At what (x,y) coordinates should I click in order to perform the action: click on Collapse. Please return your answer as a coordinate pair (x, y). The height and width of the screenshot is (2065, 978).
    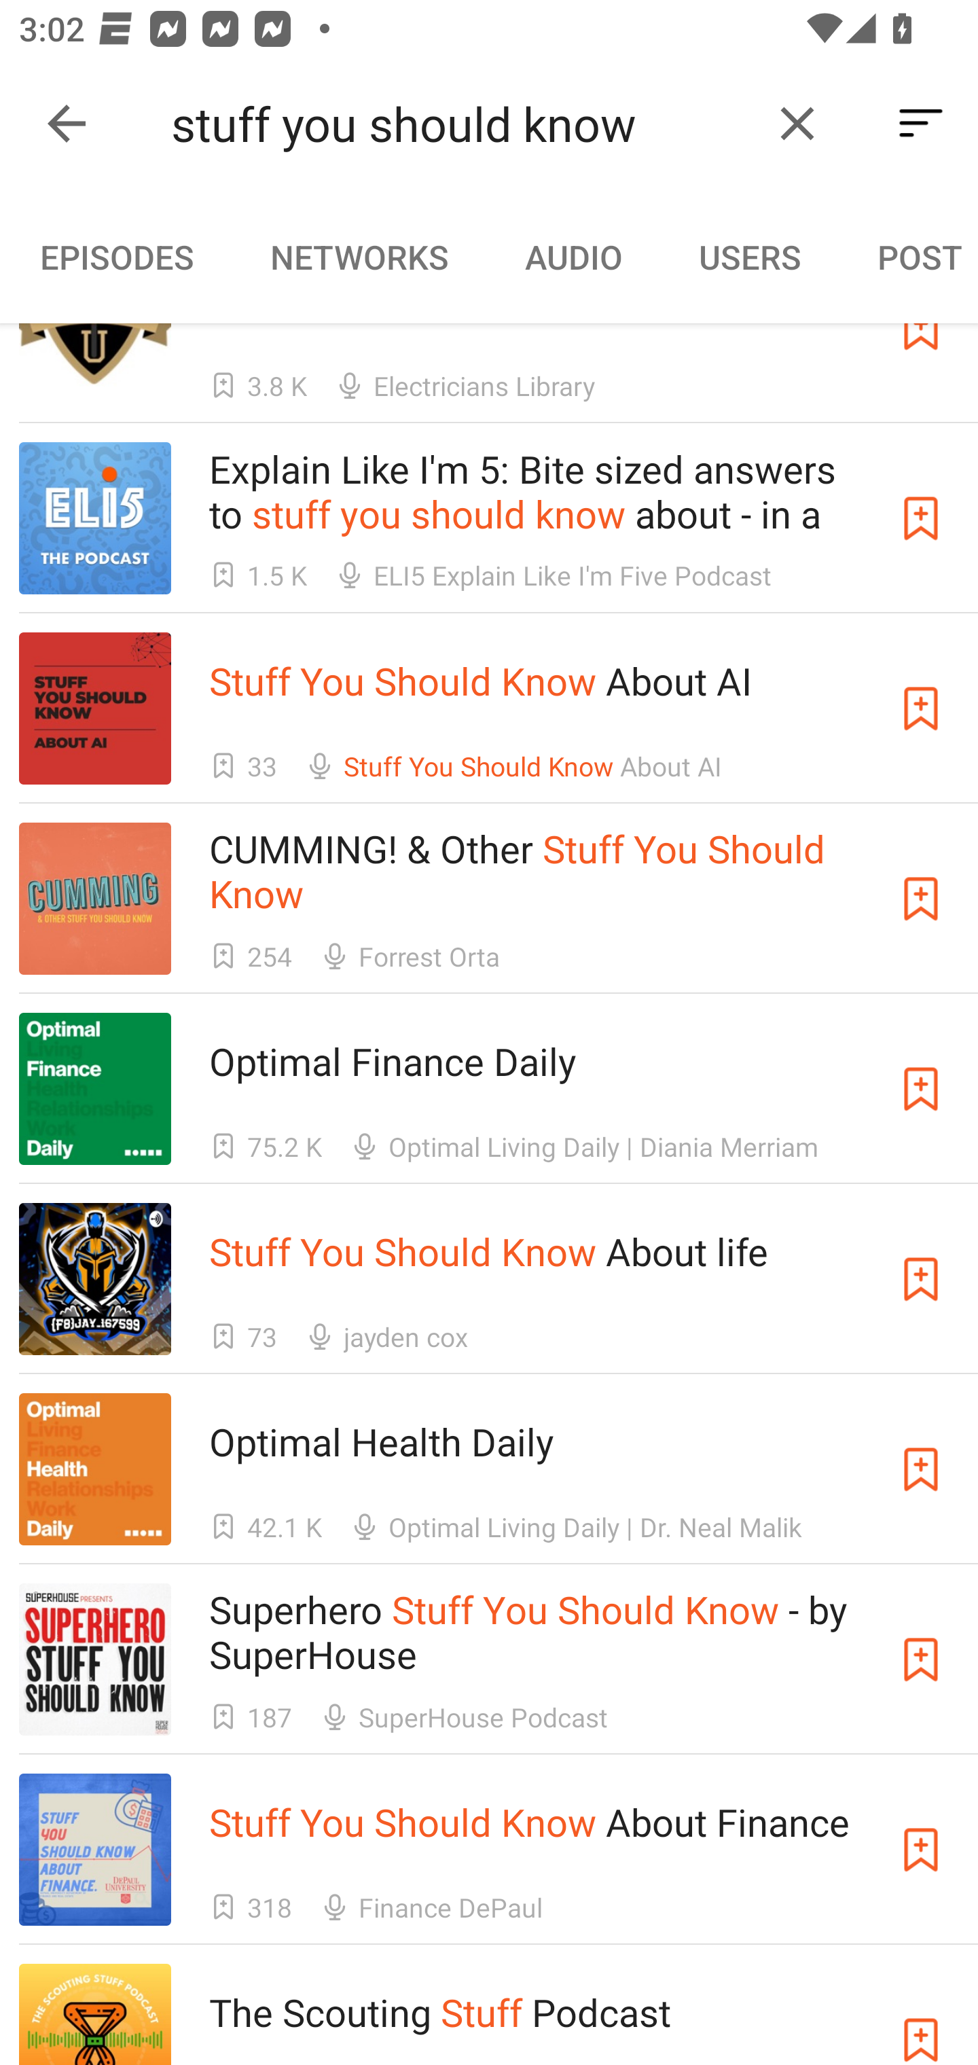
    Looking at the image, I should click on (67, 124).